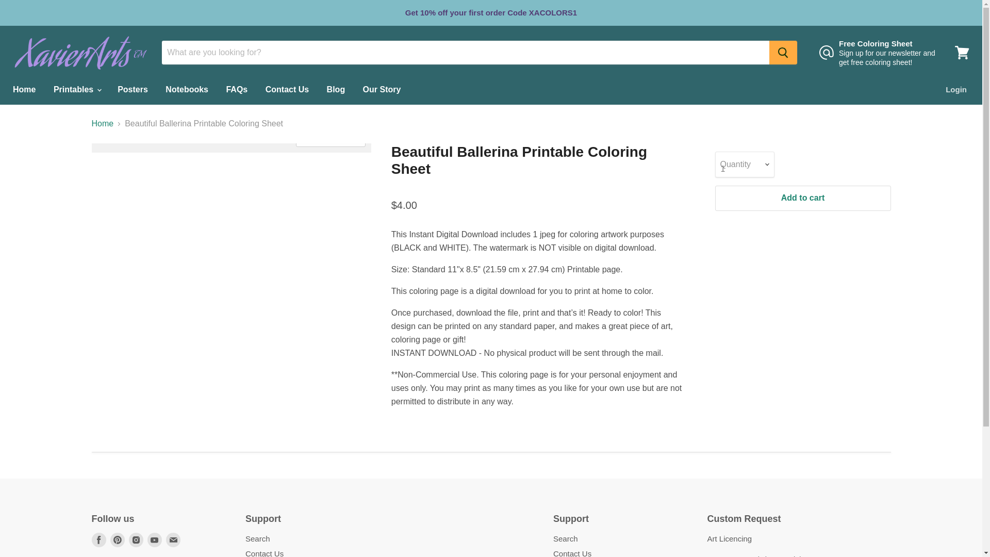 Image resolution: width=990 pixels, height=557 pixels. What do you see at coordinates (962, 53) in the screenshot?
I see `View cart` at bounding box center [962, 53].